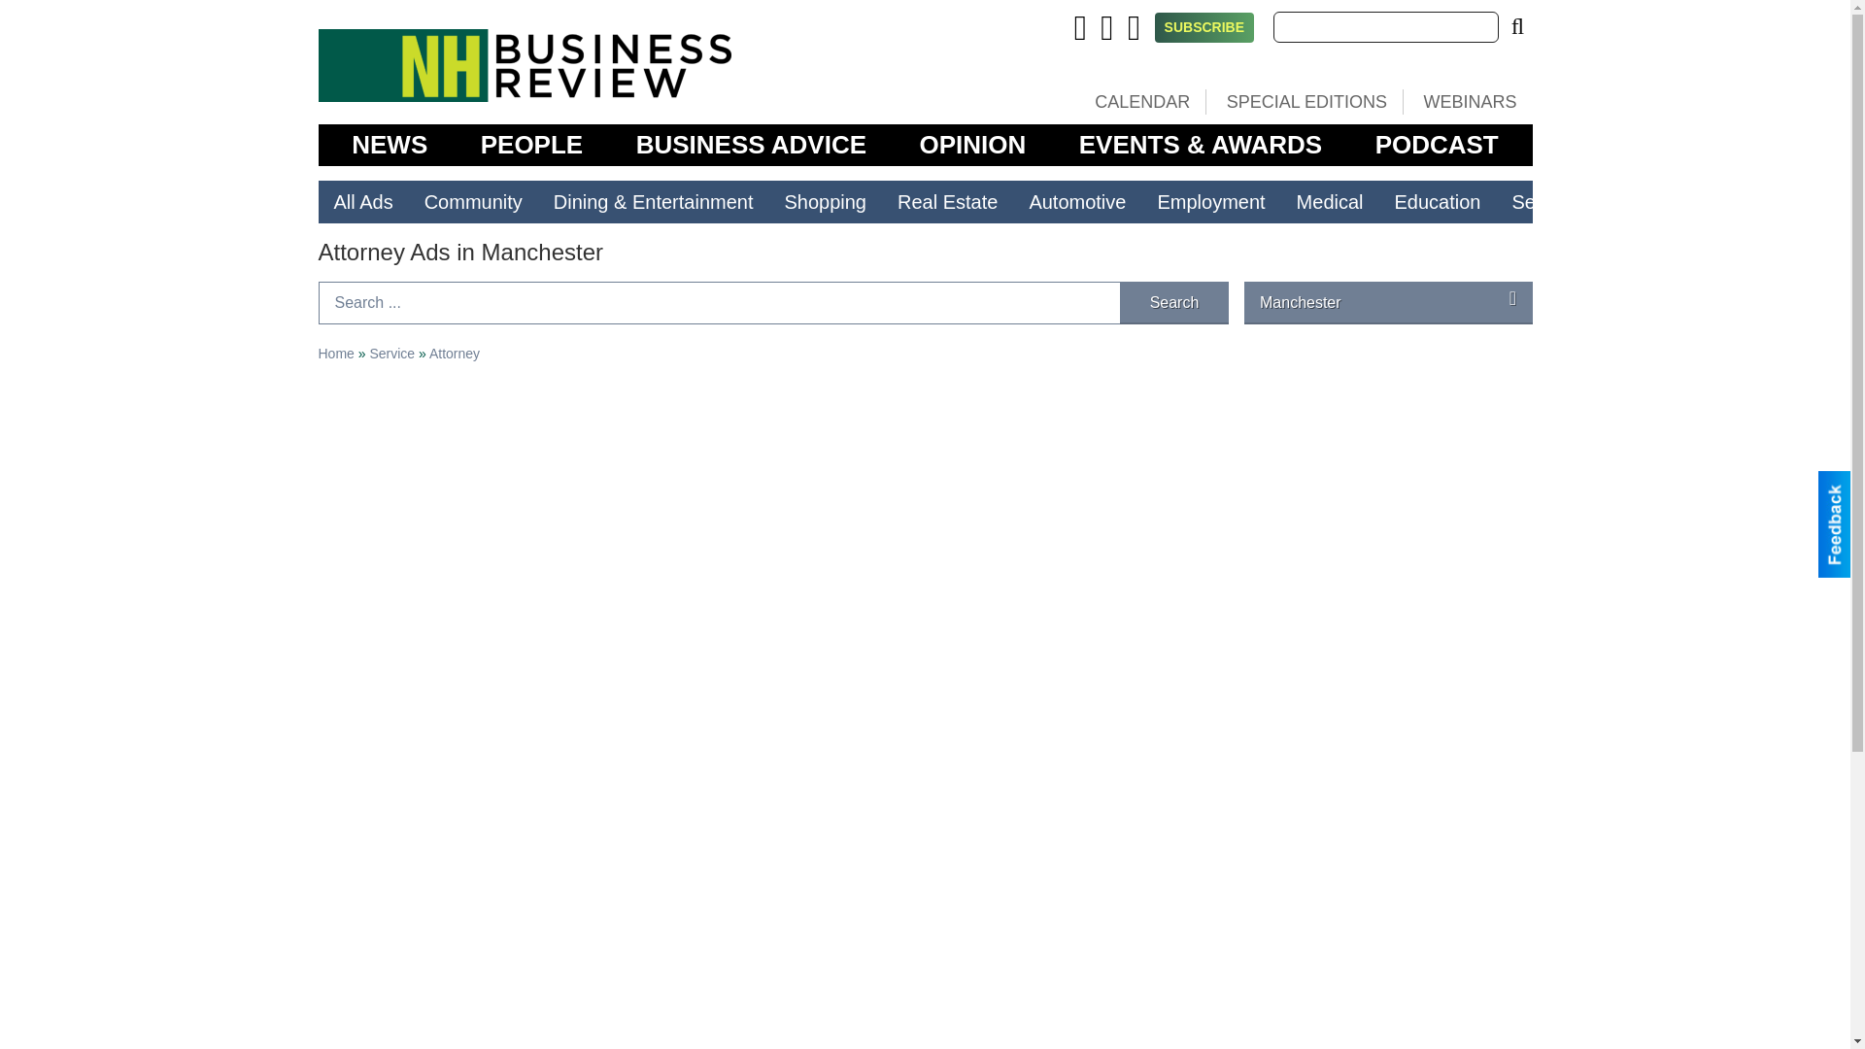 Image resolution: width=1865 pixels, height=1049 pixels. Describe the element at coordinates (1437, 145) in the screenshot. I see `PODCAST` at that location.